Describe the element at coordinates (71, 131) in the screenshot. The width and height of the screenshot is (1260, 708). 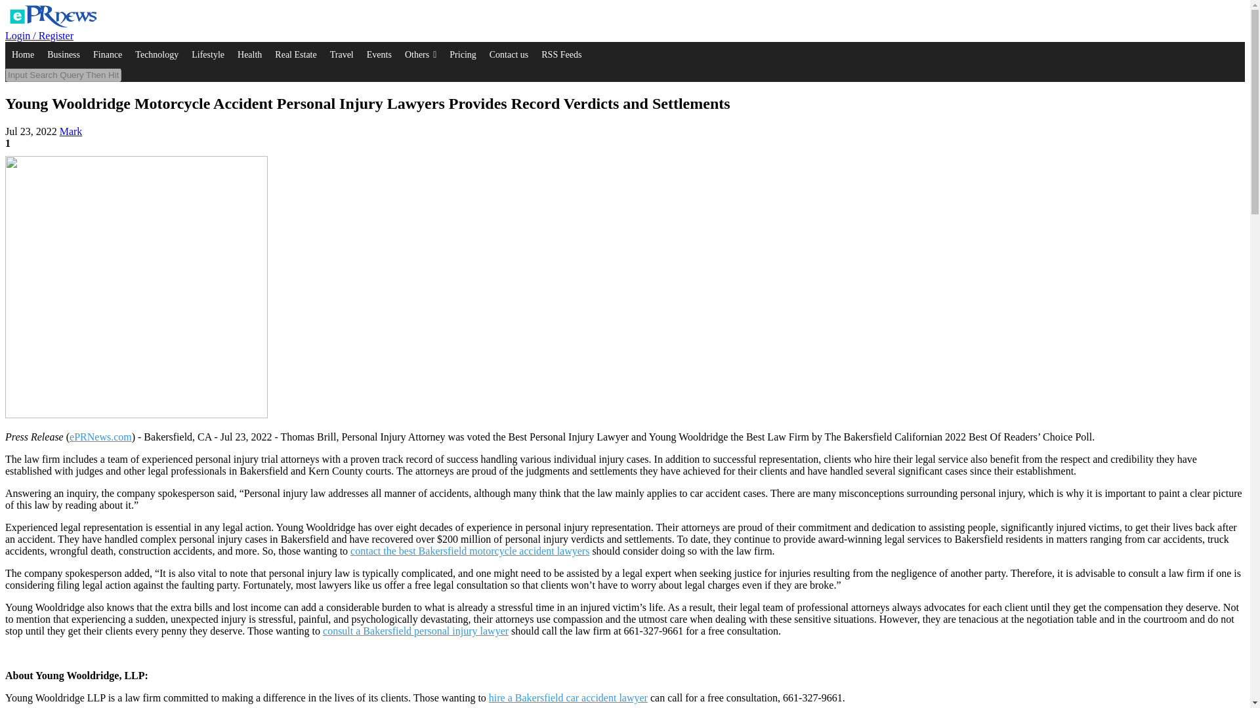
I see `Mark` at that location.